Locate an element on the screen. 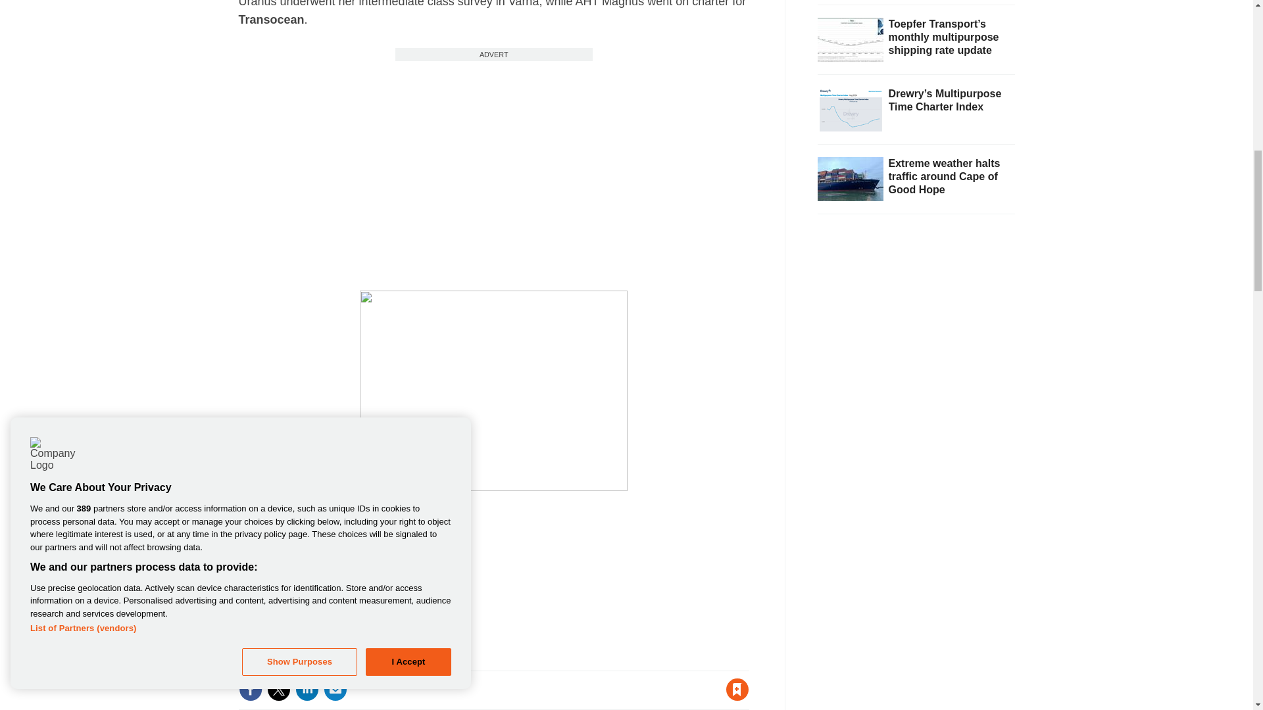  Email this article is located at coordinates (335, 690).